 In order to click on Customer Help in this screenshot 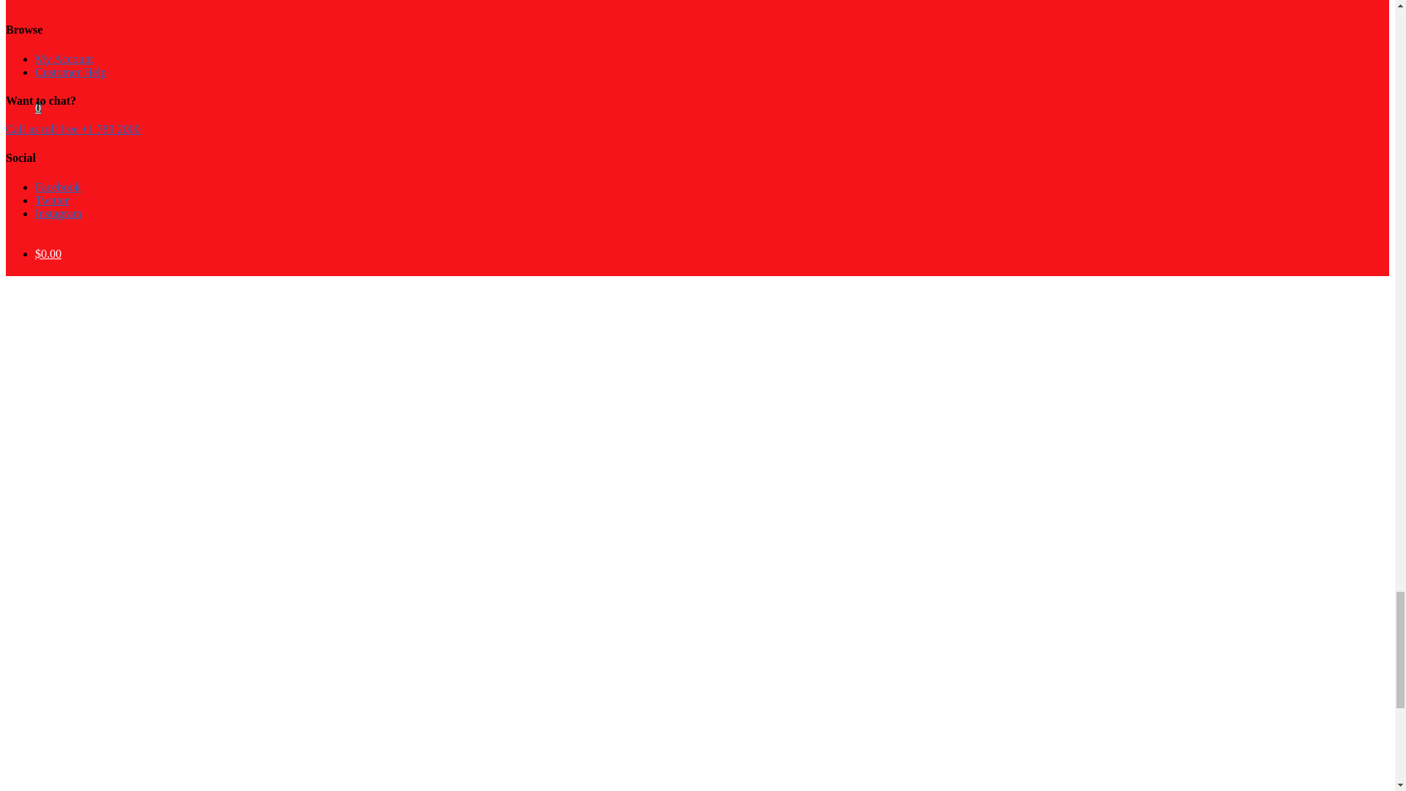, I will do `click(70, 72)`.